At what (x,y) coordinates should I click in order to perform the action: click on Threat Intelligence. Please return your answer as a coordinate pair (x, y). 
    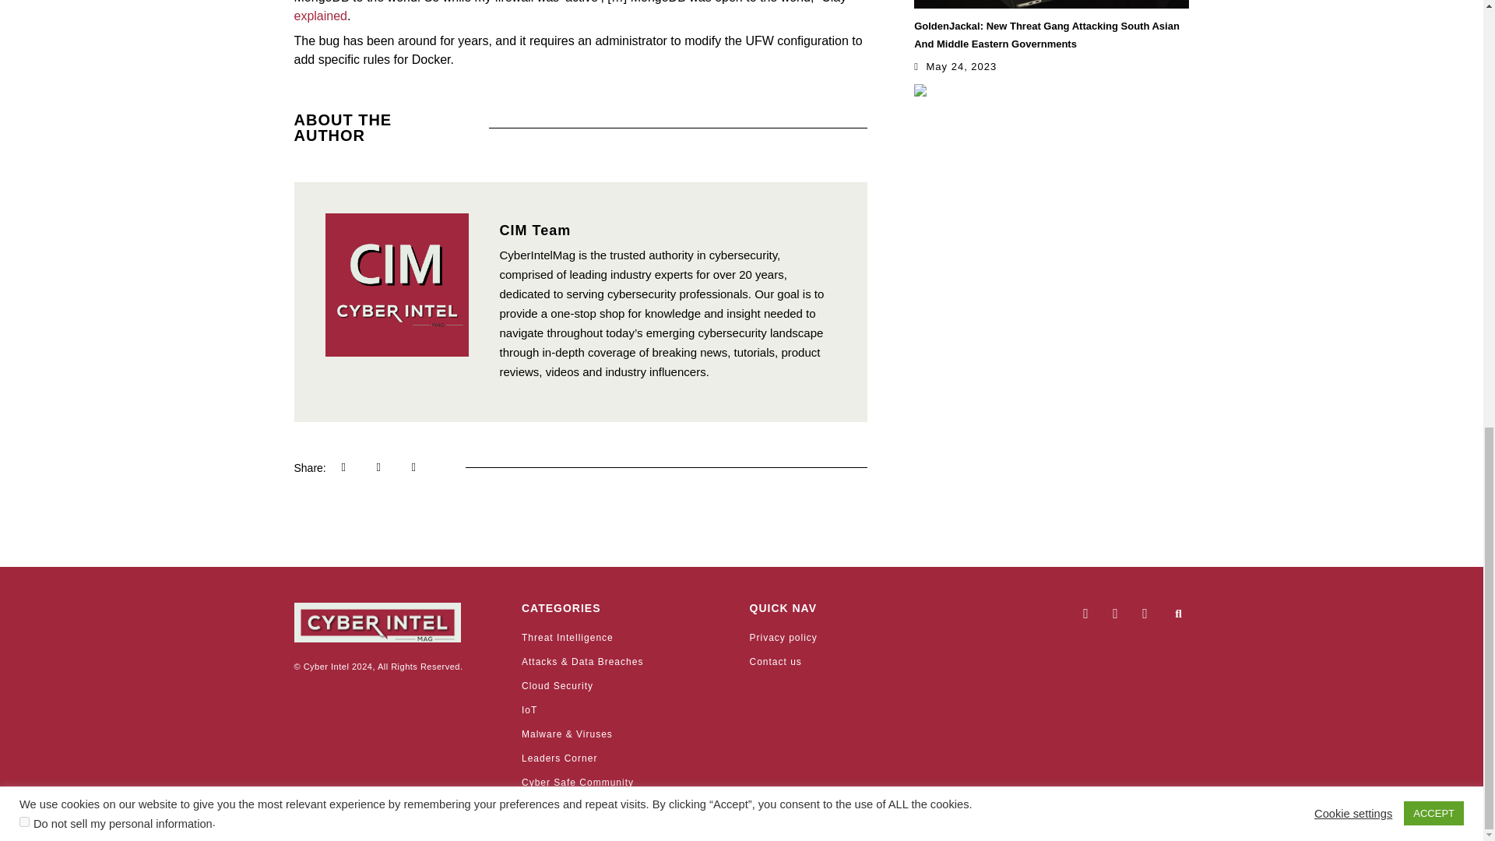
    Looking at the image, I should click on (628, 637).